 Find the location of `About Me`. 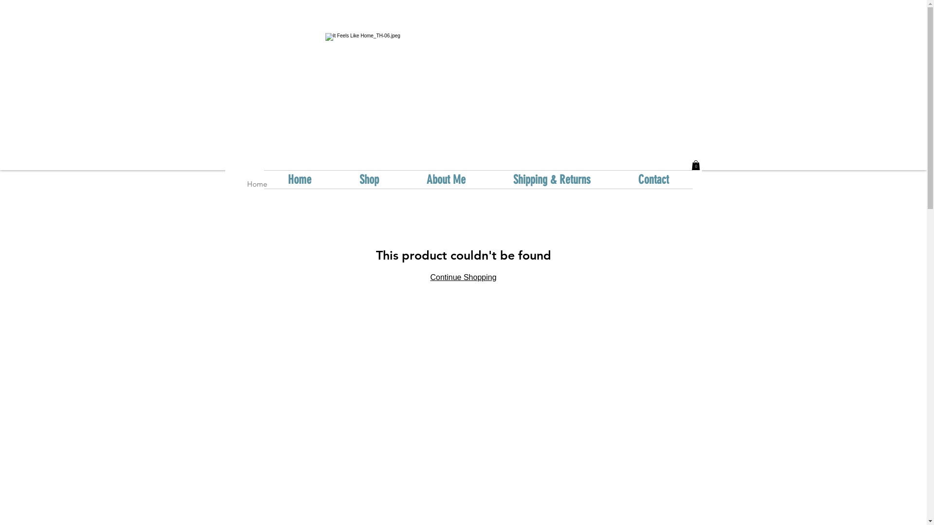

About Me is located at coordinates (446, 180).